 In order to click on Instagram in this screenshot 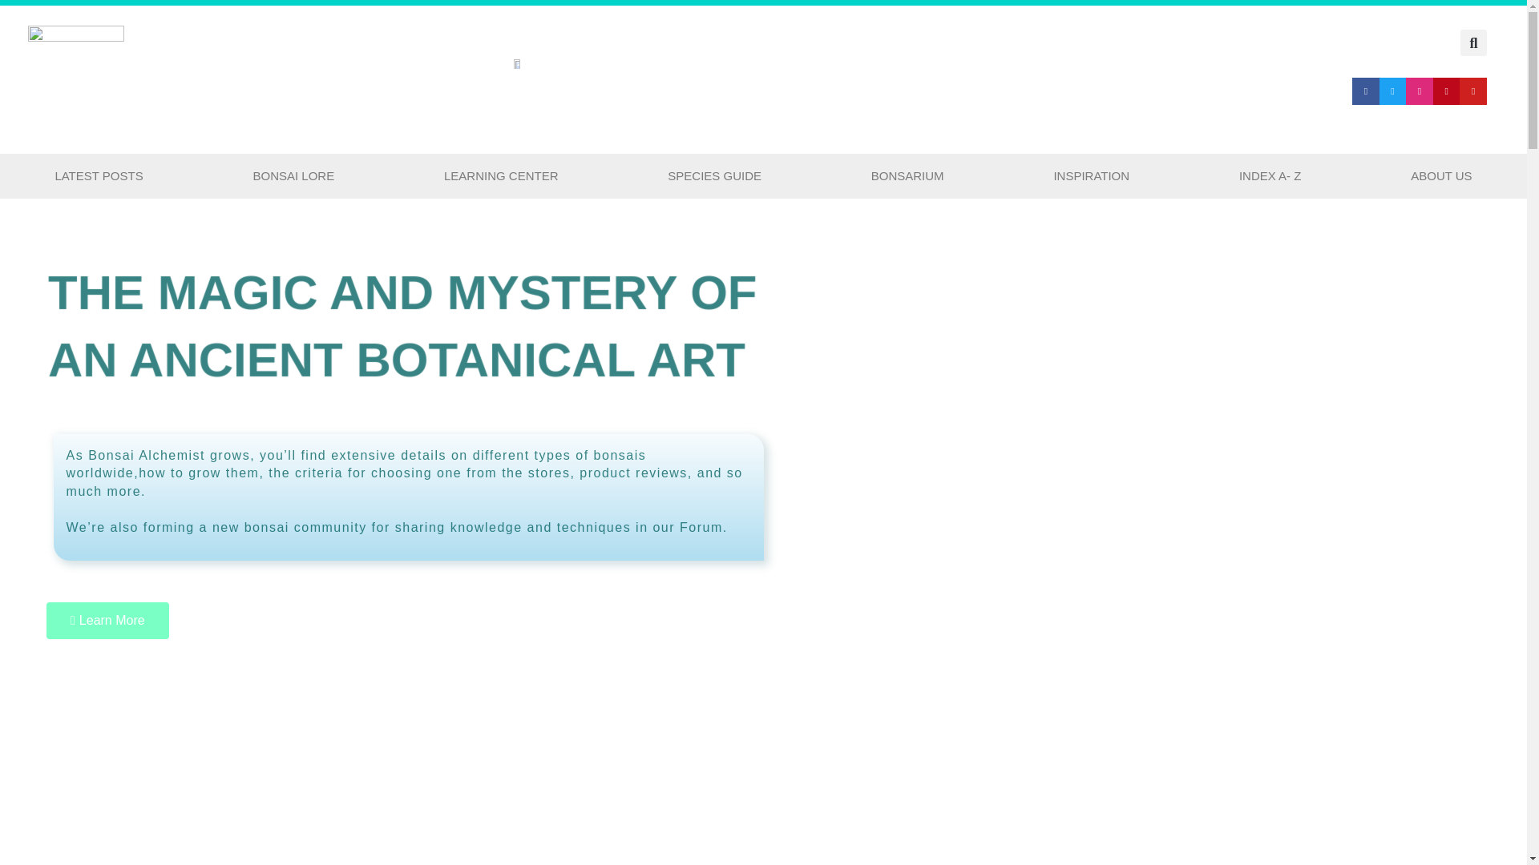, I will do `click(1419, 91)`.